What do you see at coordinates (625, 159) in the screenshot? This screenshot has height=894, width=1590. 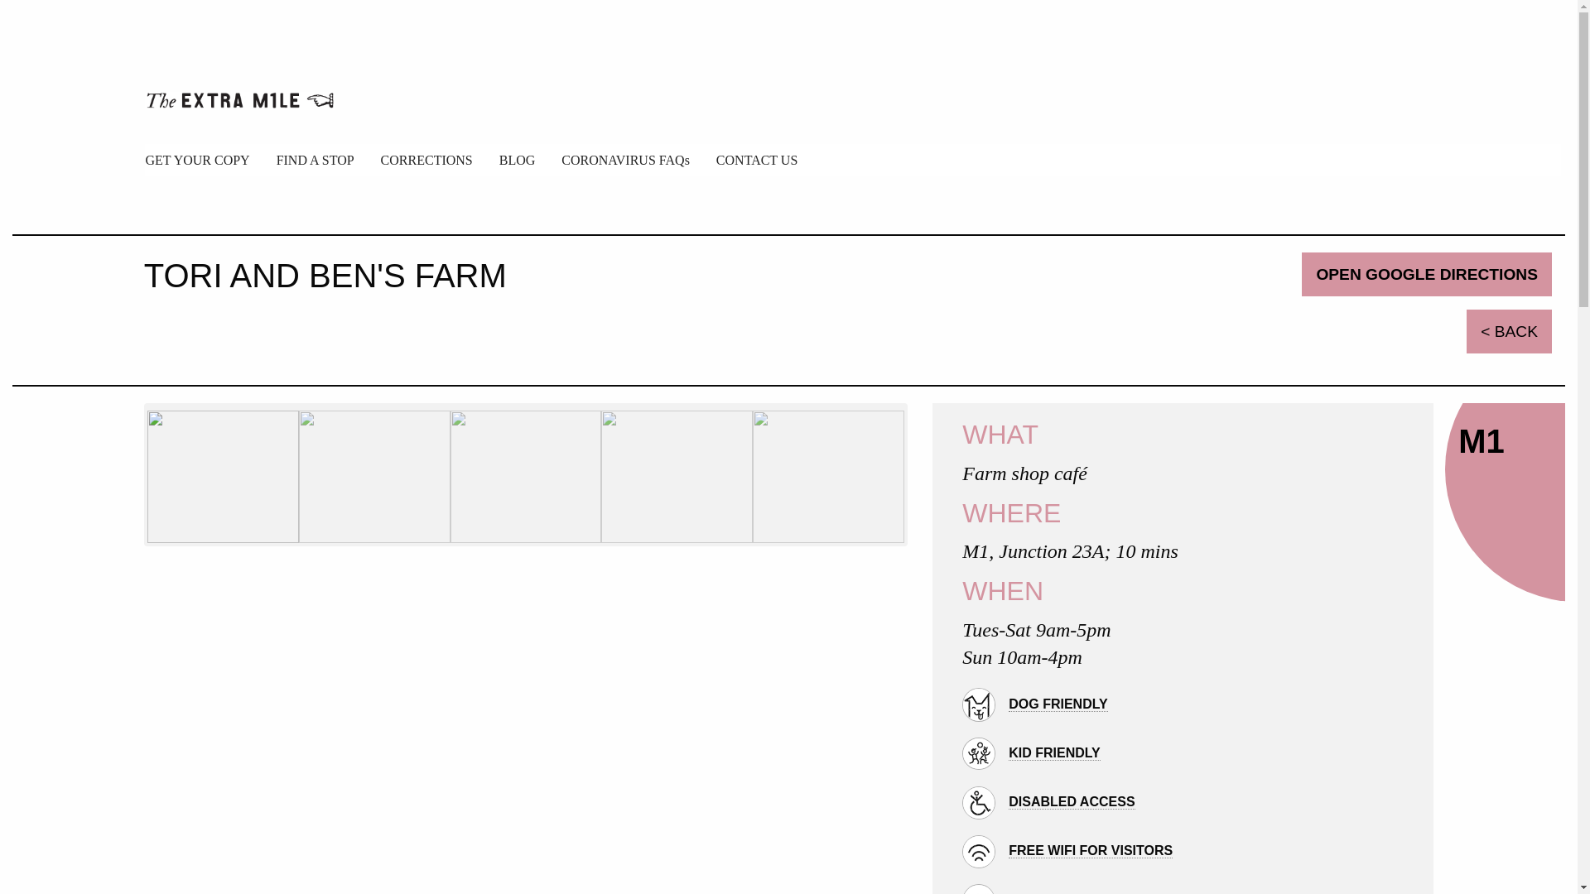 I see `CORONAVIRUS FAQs` at bounding box center [625, 159].